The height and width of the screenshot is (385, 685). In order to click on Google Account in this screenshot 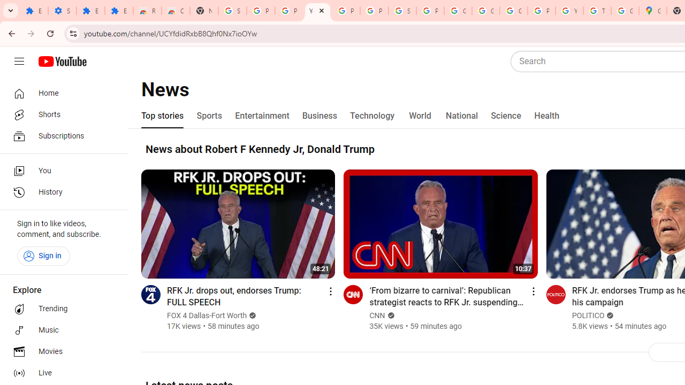, I will do `click(486, 11)`.